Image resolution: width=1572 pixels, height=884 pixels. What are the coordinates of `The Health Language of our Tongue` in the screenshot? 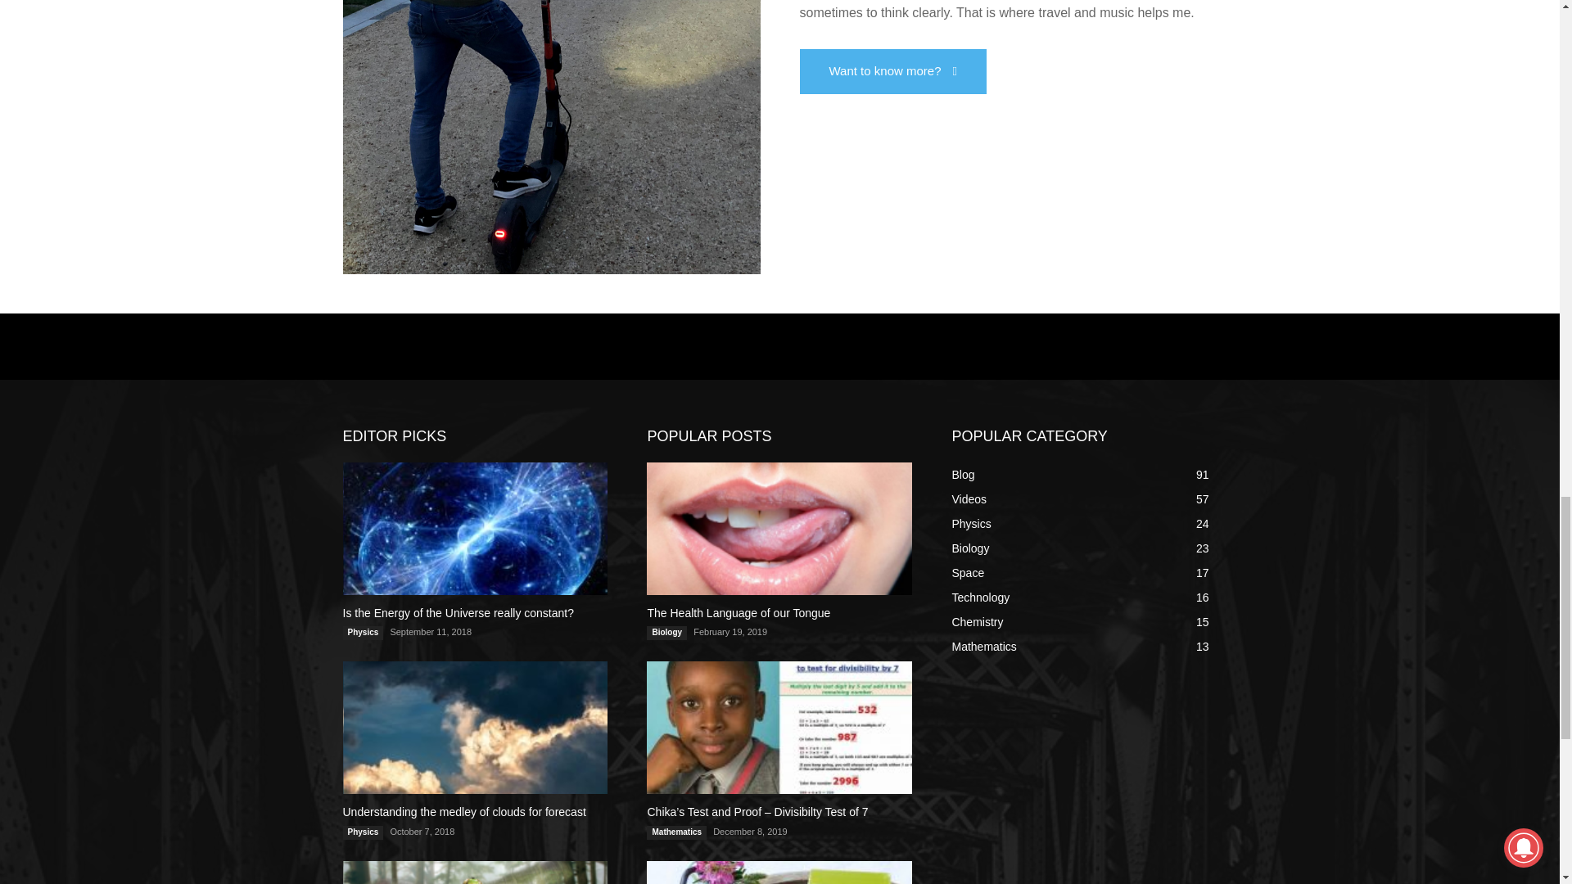 It's located at (738, 612).